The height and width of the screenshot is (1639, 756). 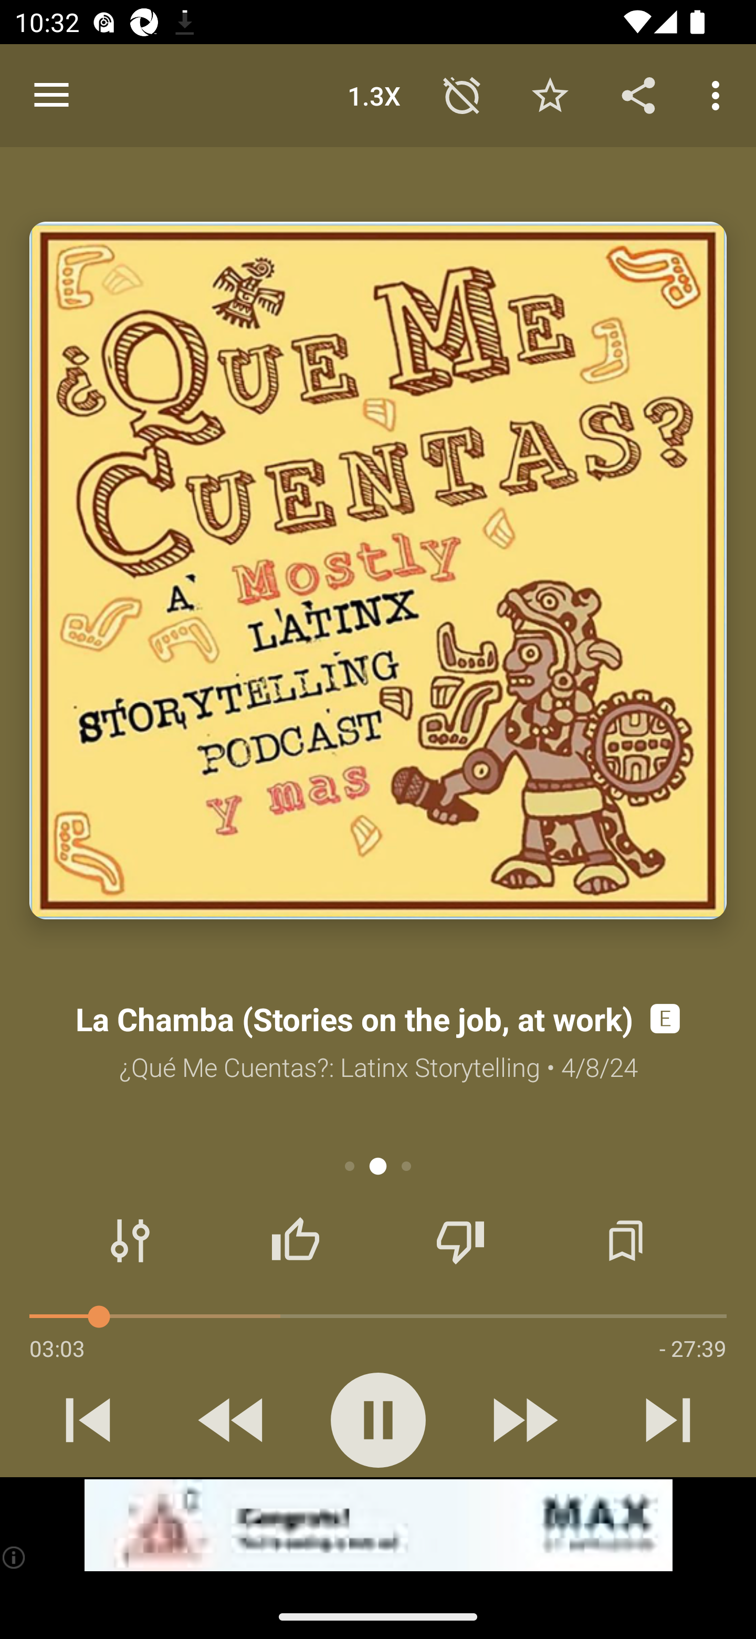 What do you see at coordinates (378, 1420) in the screenshot?
I see `Play / Pause` at bounding box center [378, 1420].